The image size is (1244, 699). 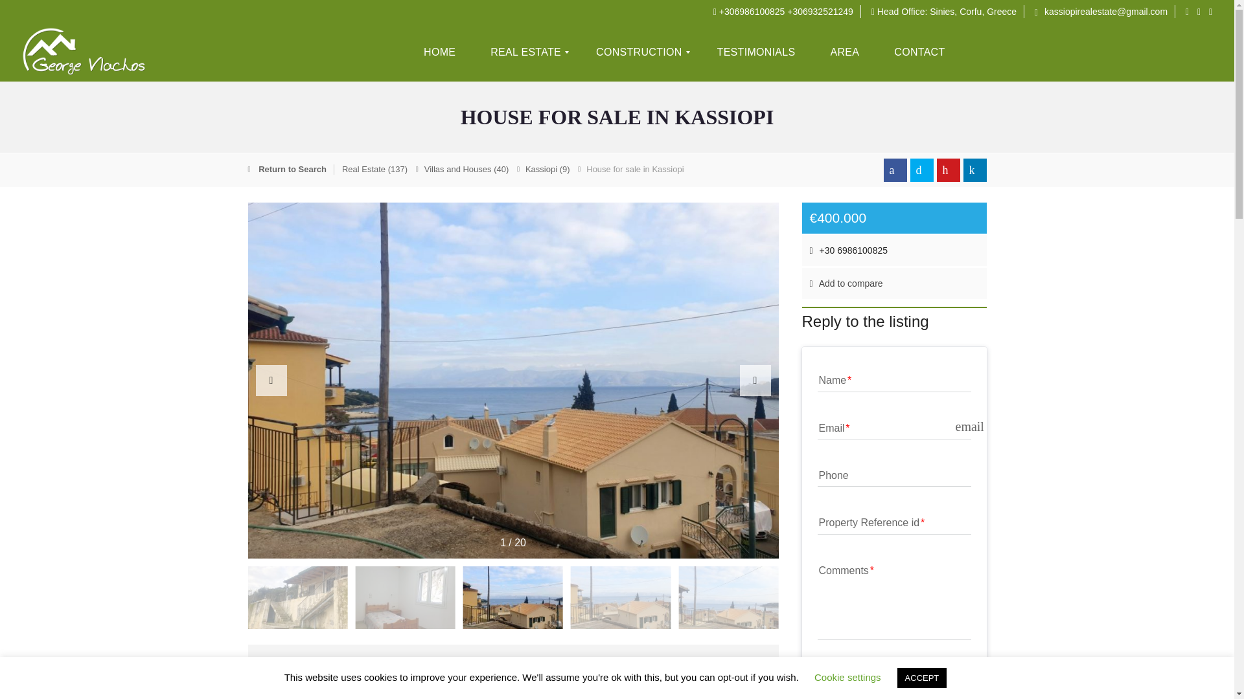 I want to click on CONTACT, so click(x=919, y=52).